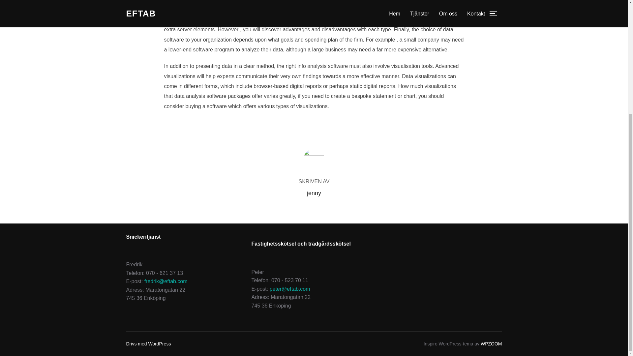 Image resolution: width=633 pixels, height=356 pixels. Describe the element at coordinates (491, 343) in the screenshot. I see `WPZOOM` at that location.